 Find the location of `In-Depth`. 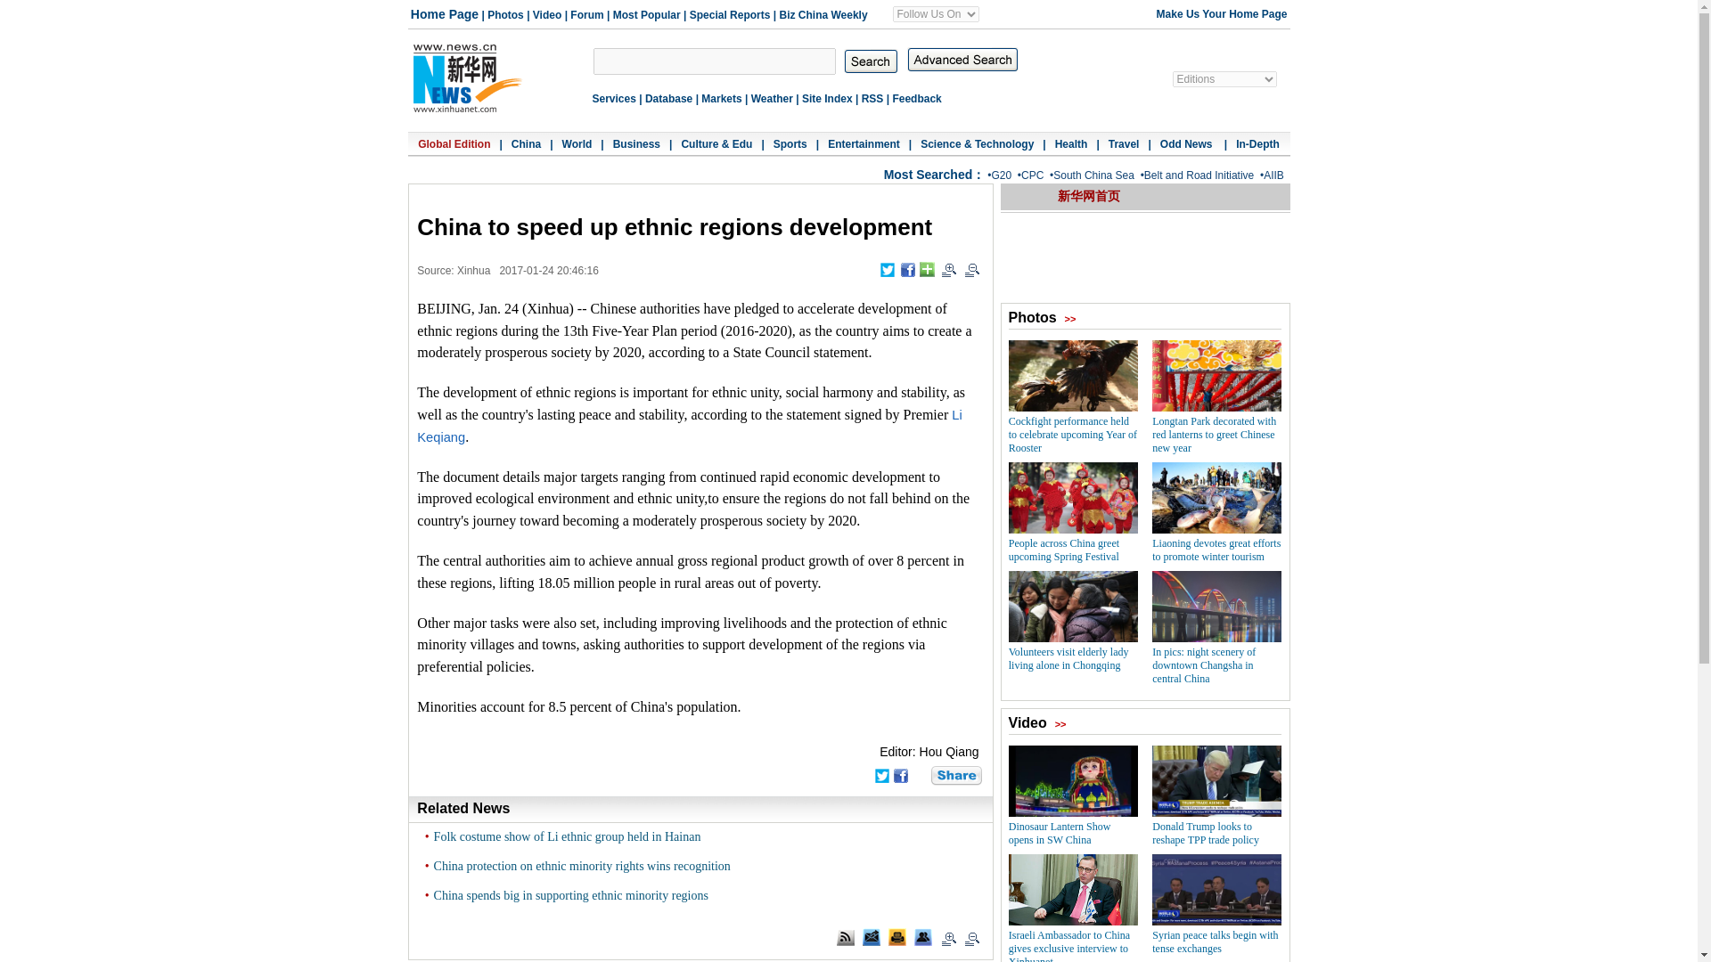

In-Depth is located at coordinates (1257, 144).